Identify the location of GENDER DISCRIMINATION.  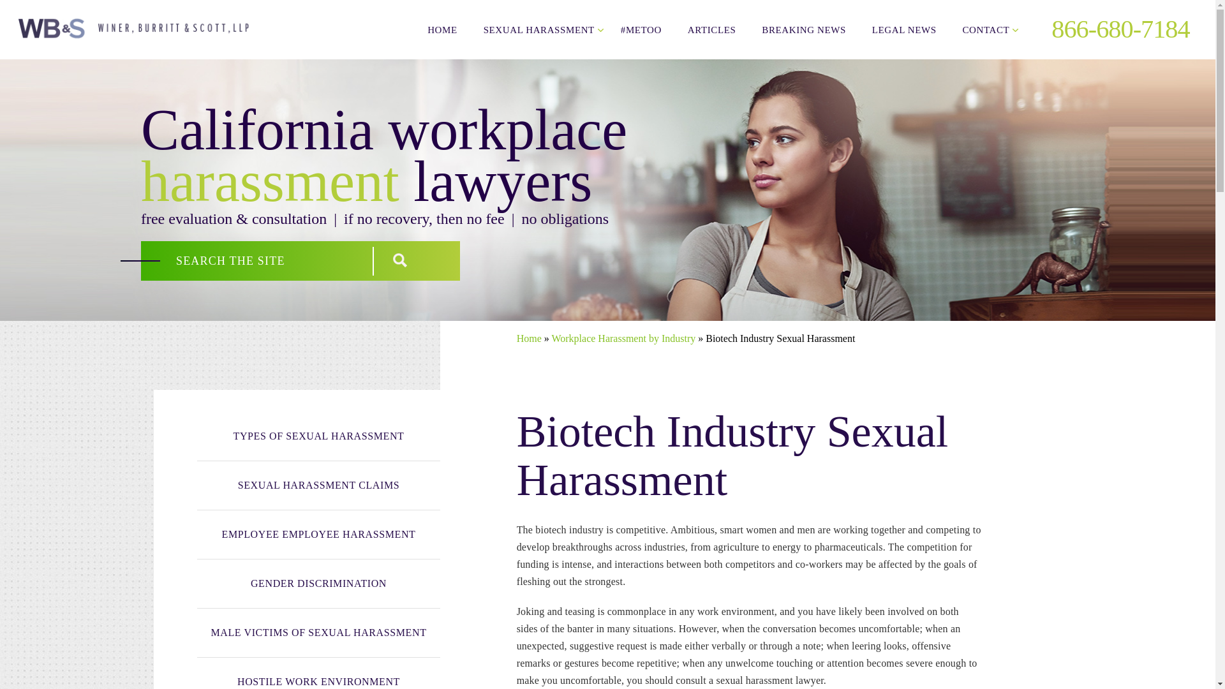
(318, 583).